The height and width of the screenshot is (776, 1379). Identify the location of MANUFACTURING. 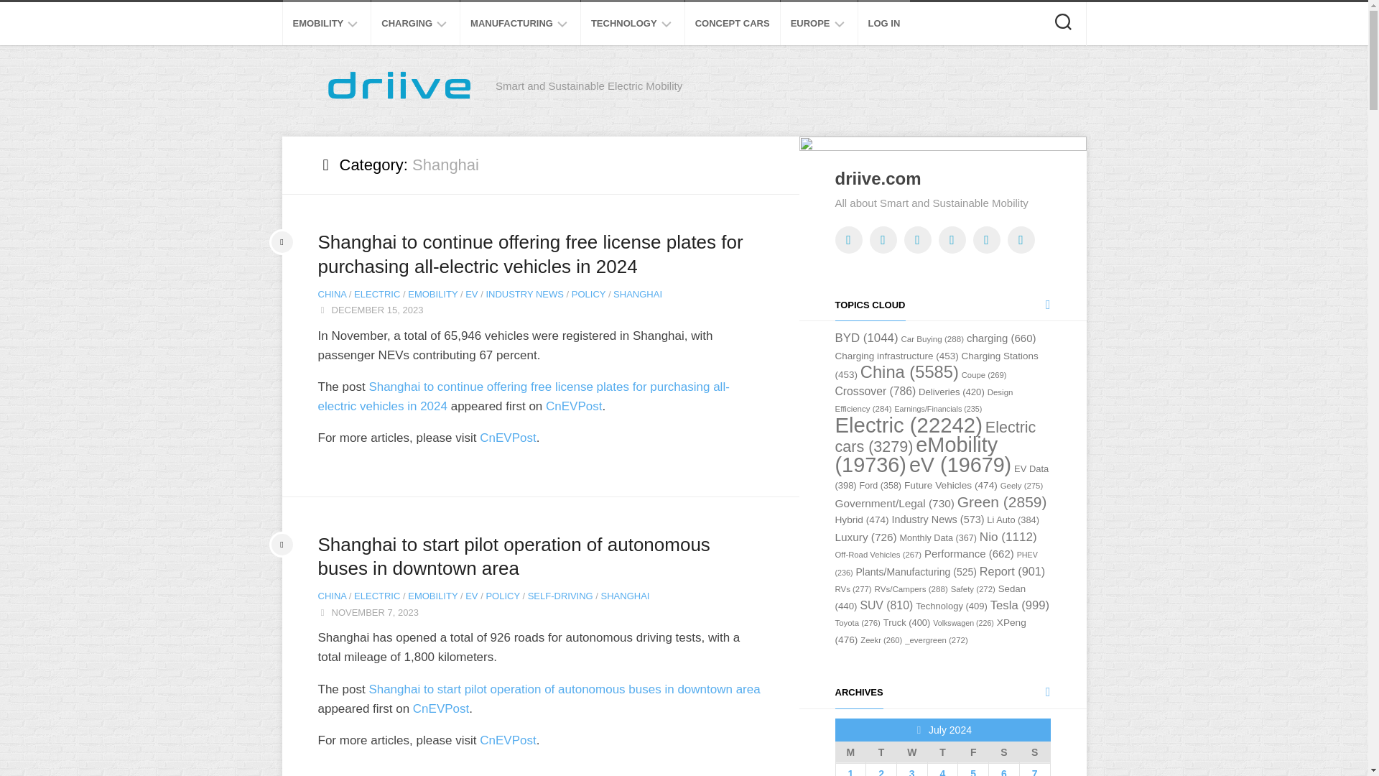
(511, 23).